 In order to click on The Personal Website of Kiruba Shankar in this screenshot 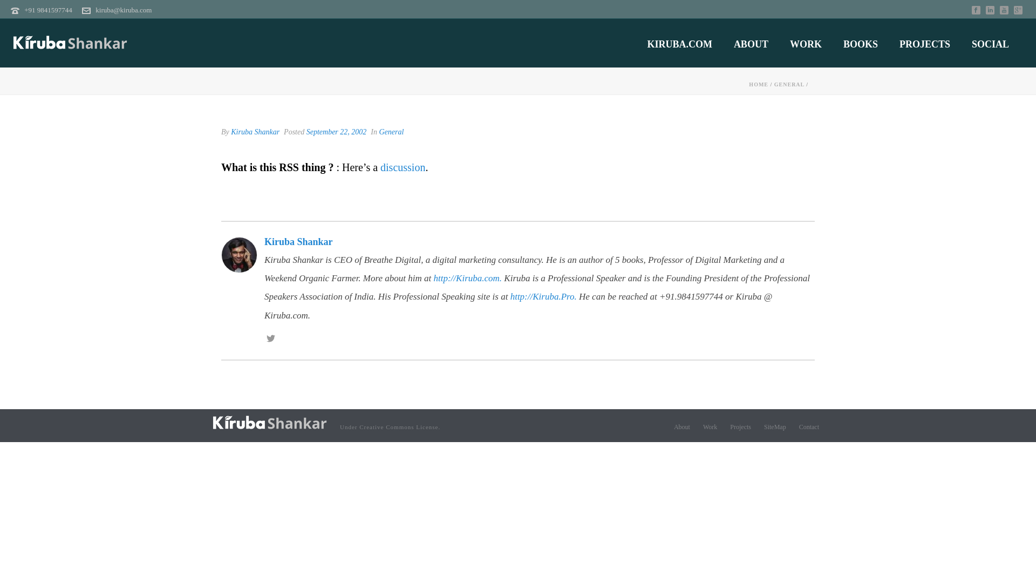, I will do `click(70, 43)`.